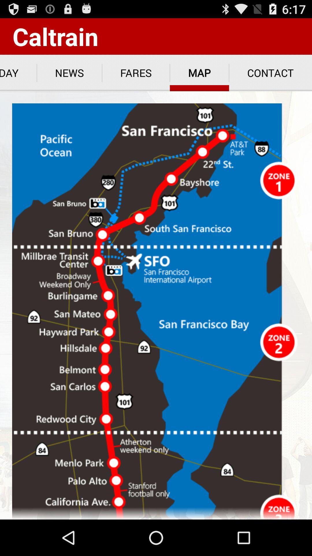 The height and width of the screenshot is (556, 312). Describe the element at coordinates (69, 73) in the screenshot. I see `click icon to the left of the fares item` at that location.